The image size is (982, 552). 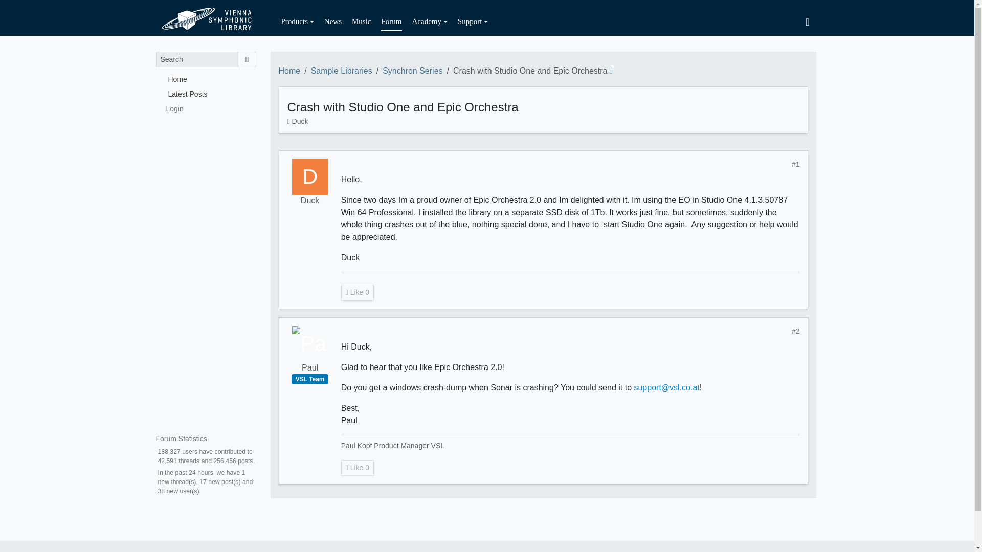 I want to click on Duck, so click(x=310, y=177).